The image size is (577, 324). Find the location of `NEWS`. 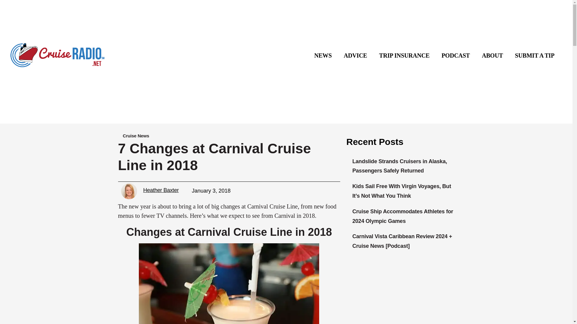

NEWS is located at coordinates (323, 55).